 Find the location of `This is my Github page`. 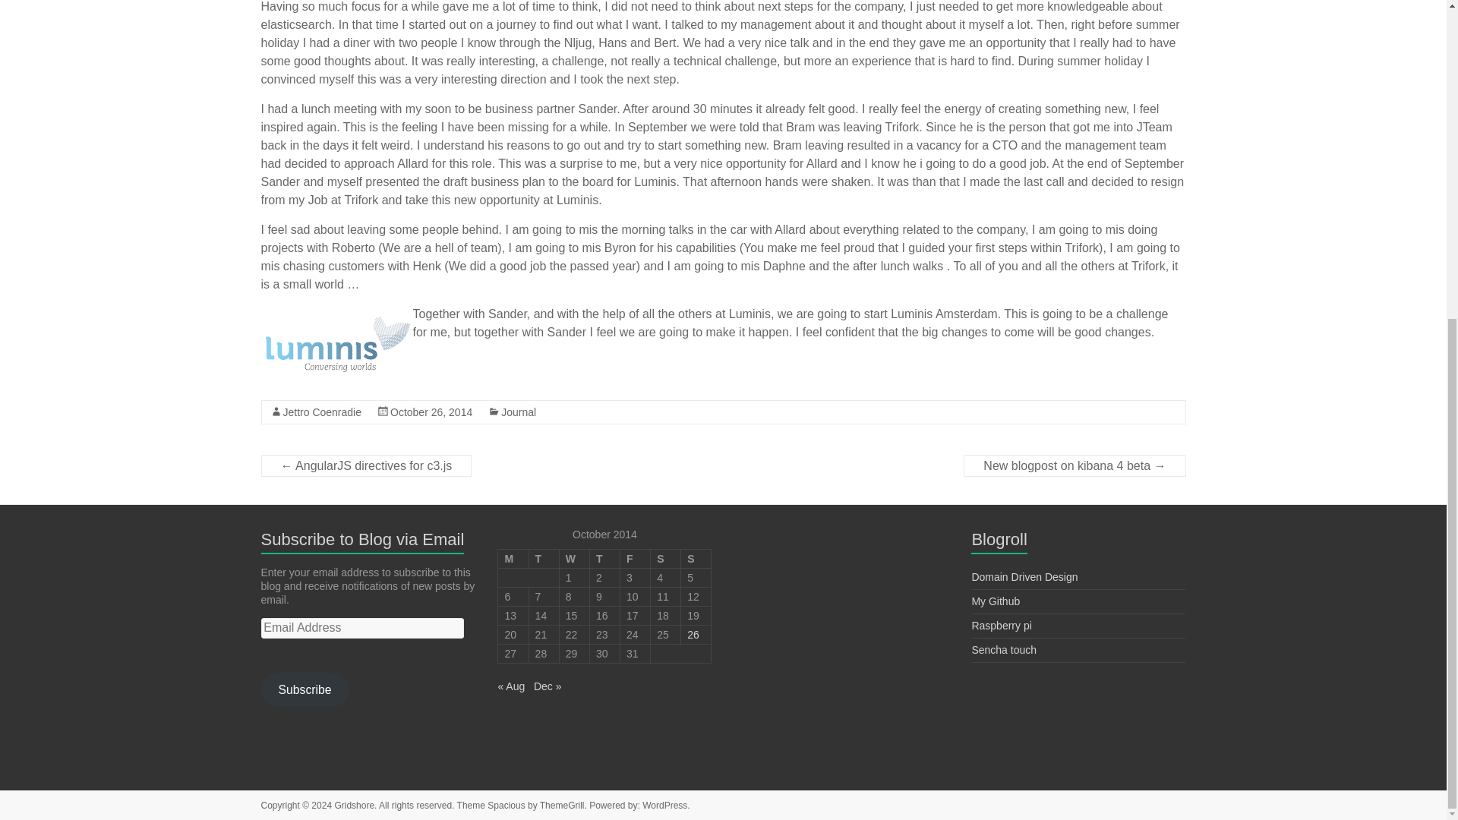

This is my Github page is located at coordinates (995, 601).